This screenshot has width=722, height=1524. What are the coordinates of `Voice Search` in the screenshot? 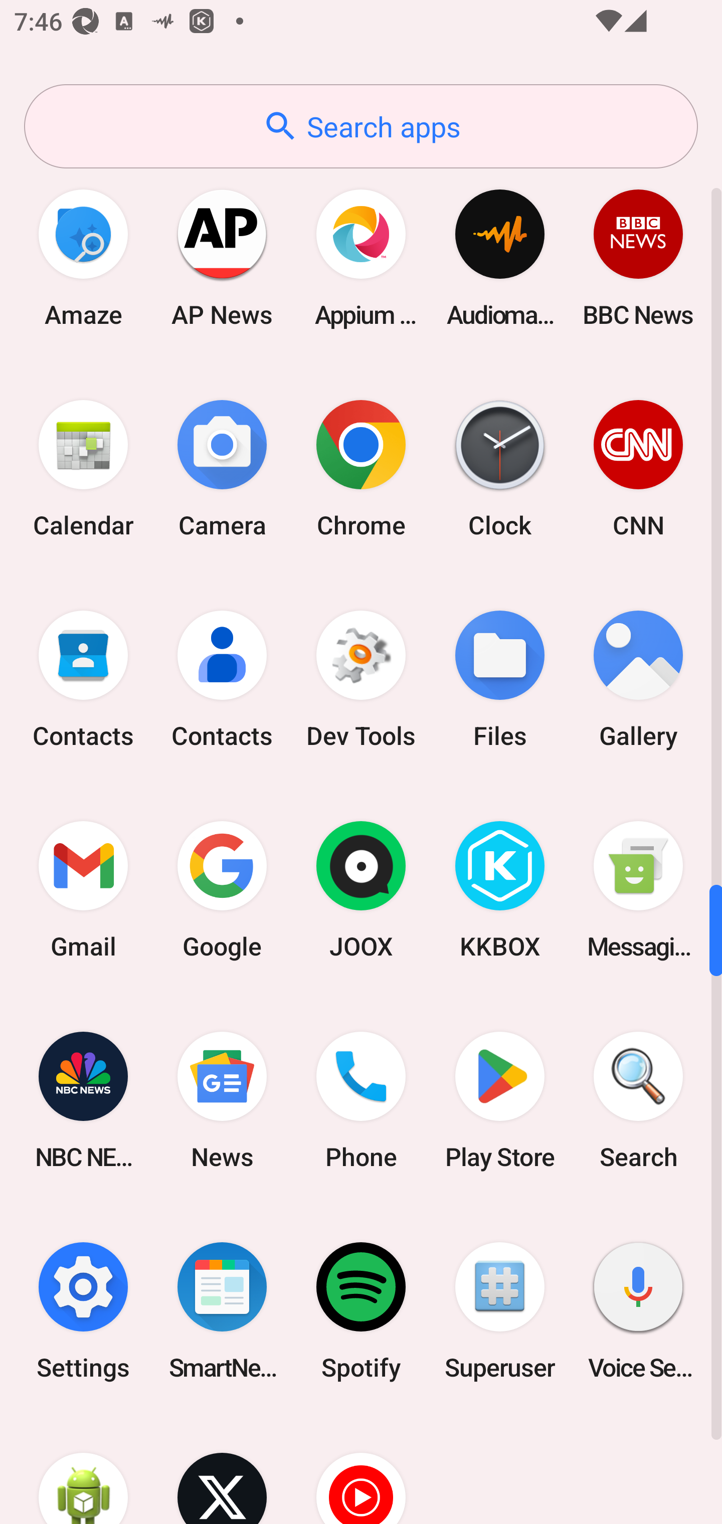 It's located at (638, 1310).